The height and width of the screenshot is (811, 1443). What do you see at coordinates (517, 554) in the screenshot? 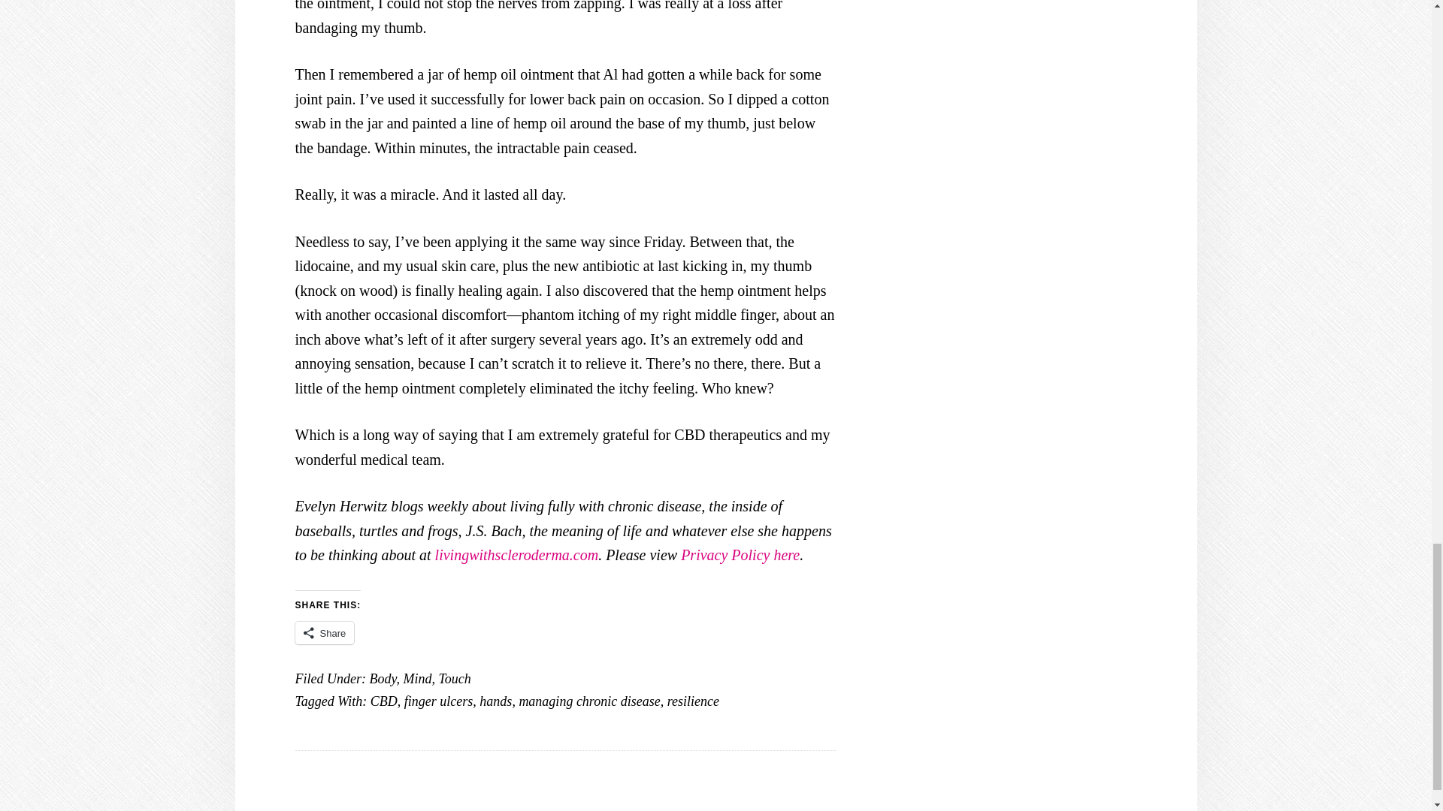
I see `livingwithscleroderma.com` at bounding box center [517, 554].